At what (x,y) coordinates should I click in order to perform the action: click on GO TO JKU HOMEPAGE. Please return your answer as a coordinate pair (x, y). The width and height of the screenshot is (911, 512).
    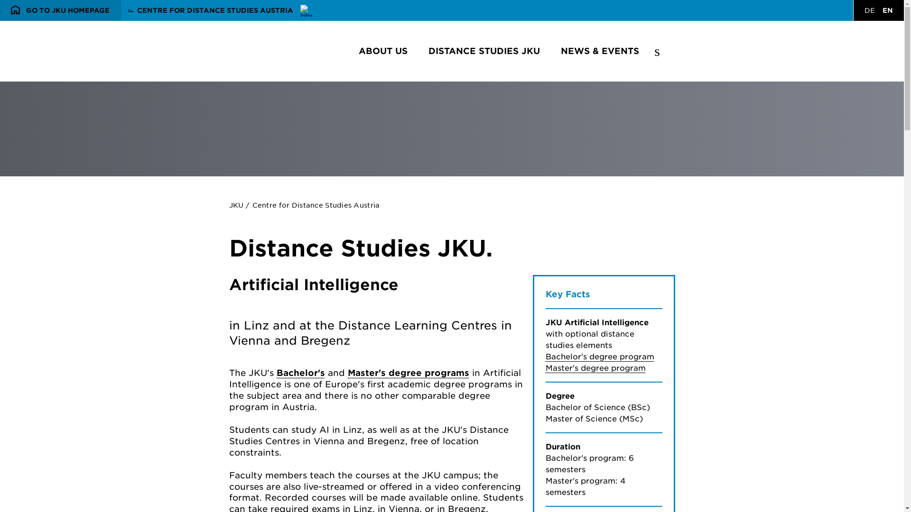
    Looking at the image, I should click on (383, 50).